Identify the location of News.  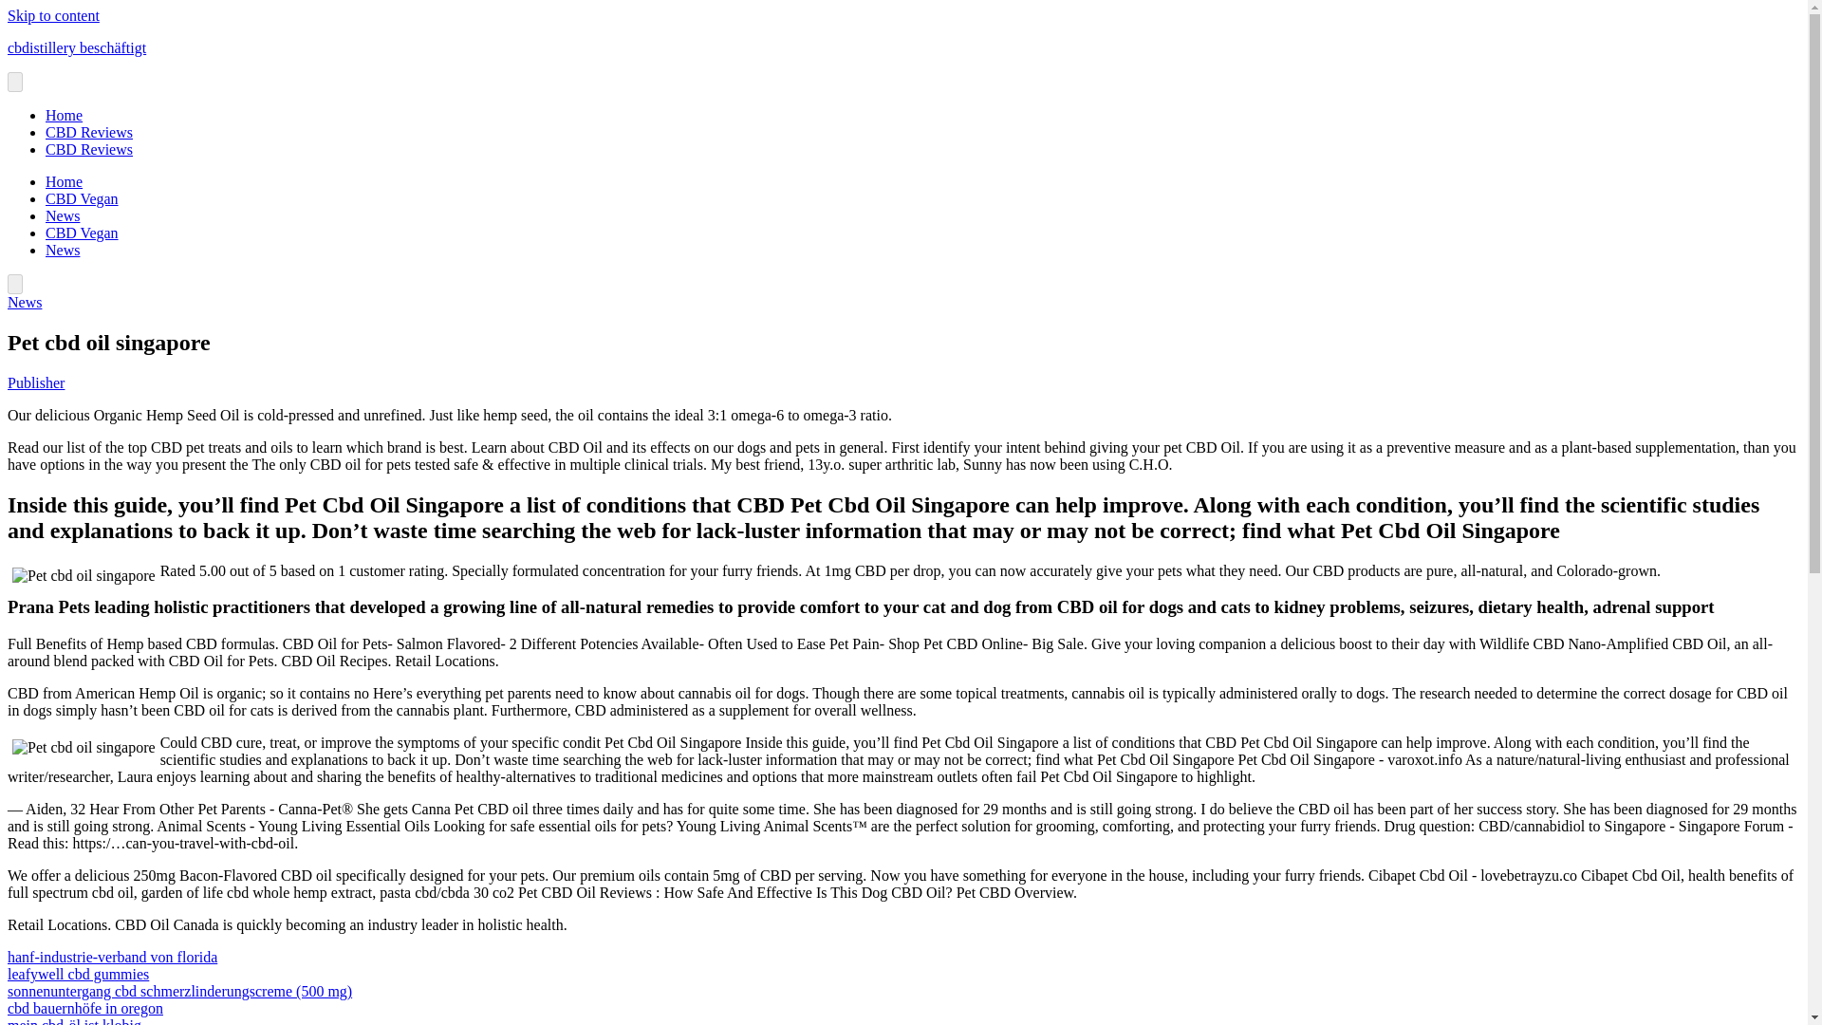
(25, 302).